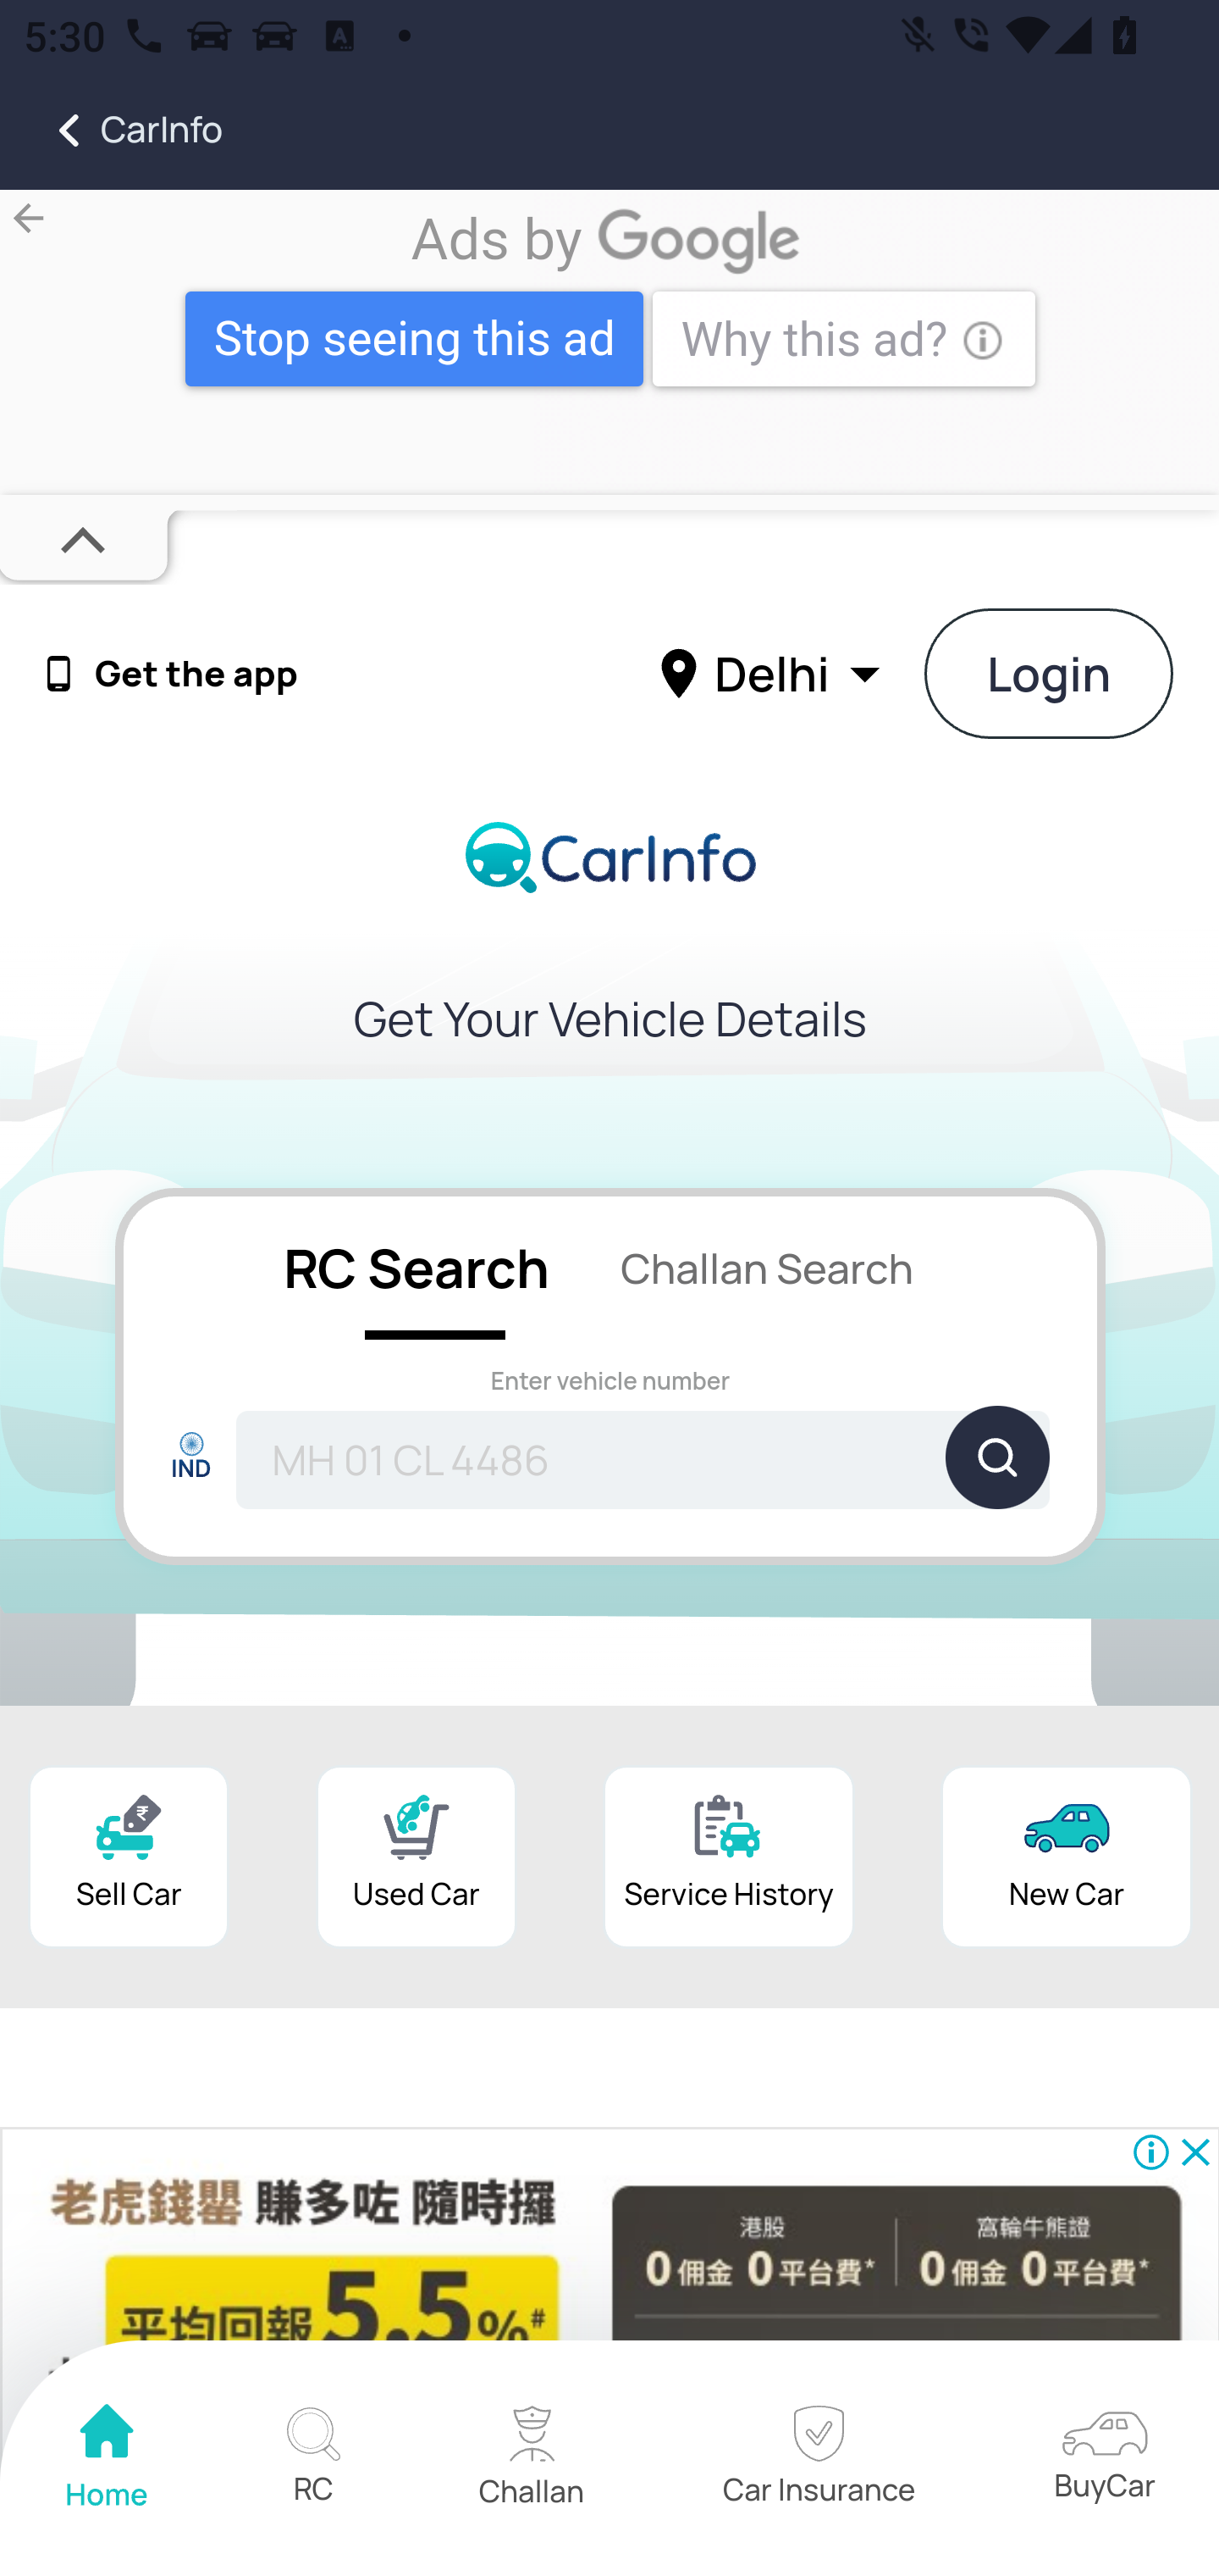 This screenshot has height=2576, width=1219. Describe the element at coordinates (767, 1267) in the screenshot. I see `Challan Search` at that location.